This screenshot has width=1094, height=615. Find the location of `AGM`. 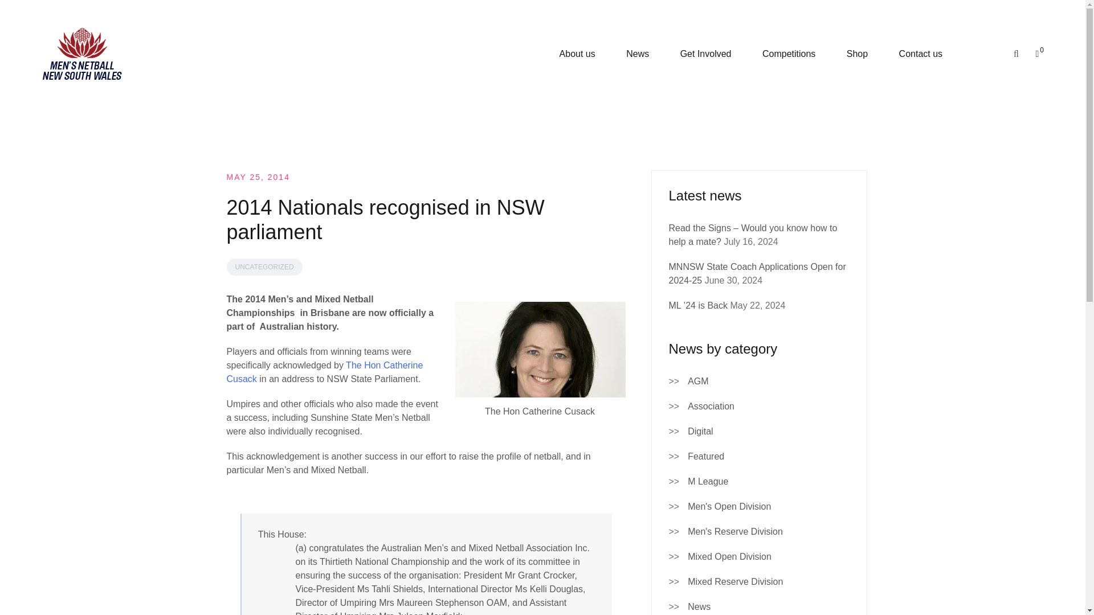

AGM is located at coordinates (697, 381).